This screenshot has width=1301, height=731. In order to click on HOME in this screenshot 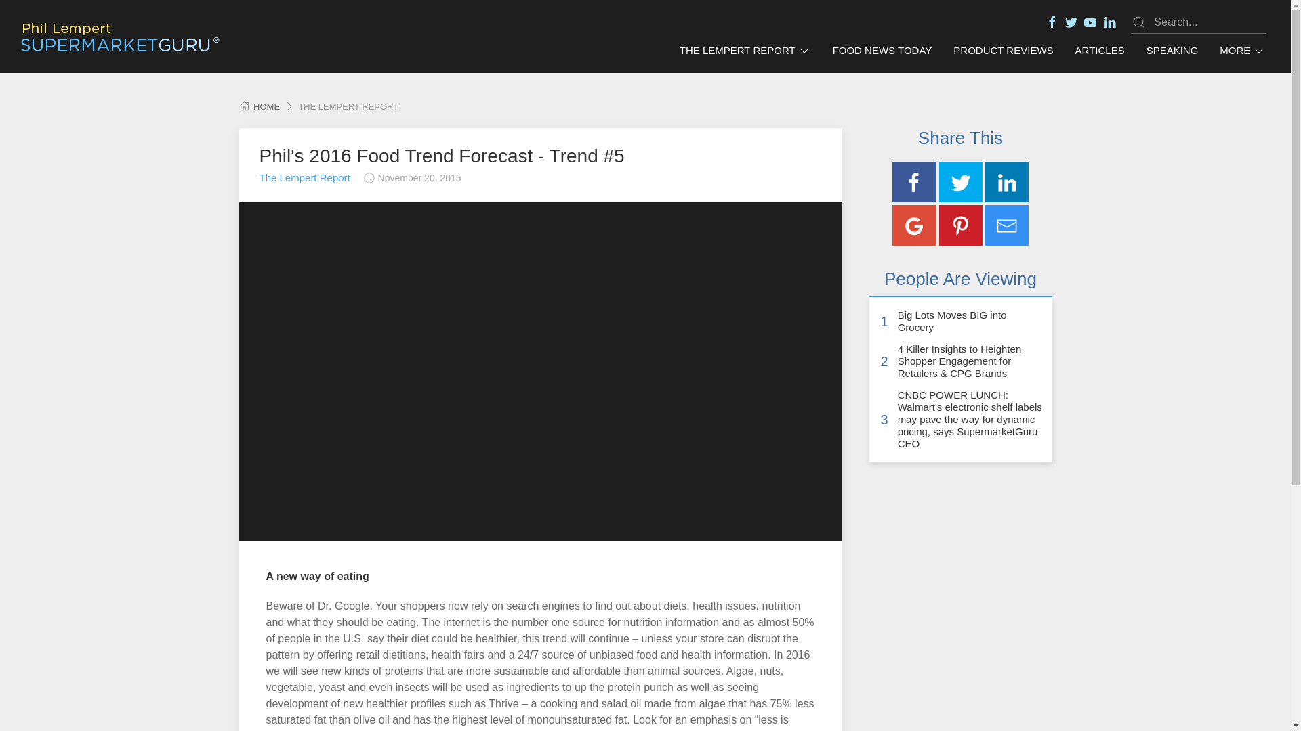, I will do `click(259, 107)`.